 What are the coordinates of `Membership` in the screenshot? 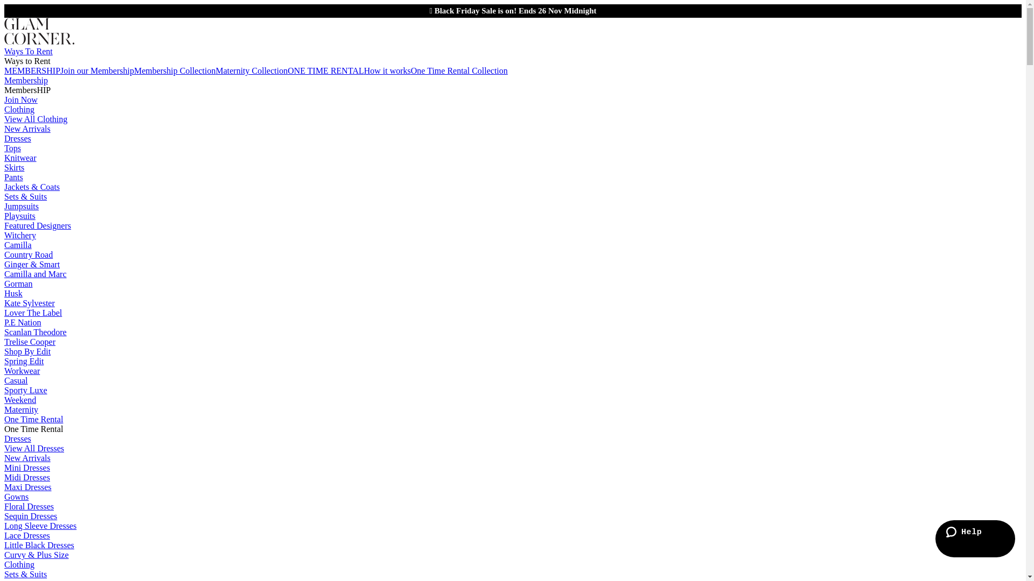 It's located at (26, 81).